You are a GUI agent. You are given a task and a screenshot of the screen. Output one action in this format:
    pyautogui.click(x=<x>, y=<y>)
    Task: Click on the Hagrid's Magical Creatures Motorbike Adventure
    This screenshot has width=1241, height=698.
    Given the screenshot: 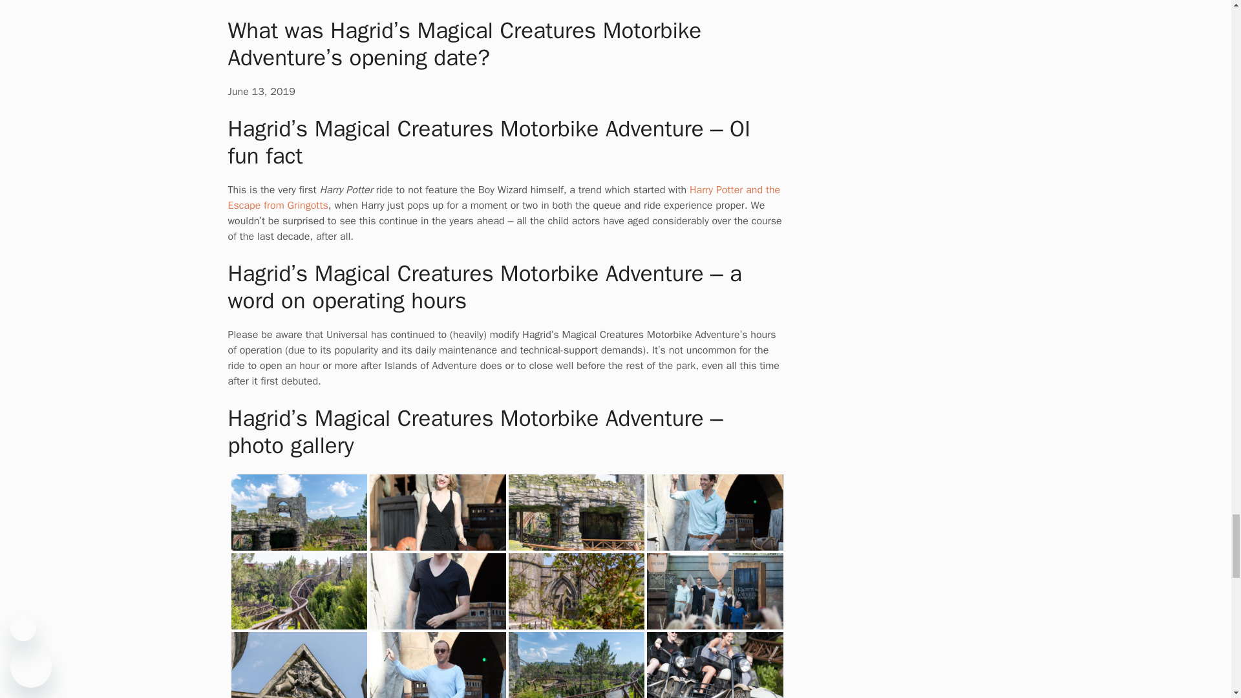 What is the action you would take?
    pyautogui.click(x=715, y=659)
    